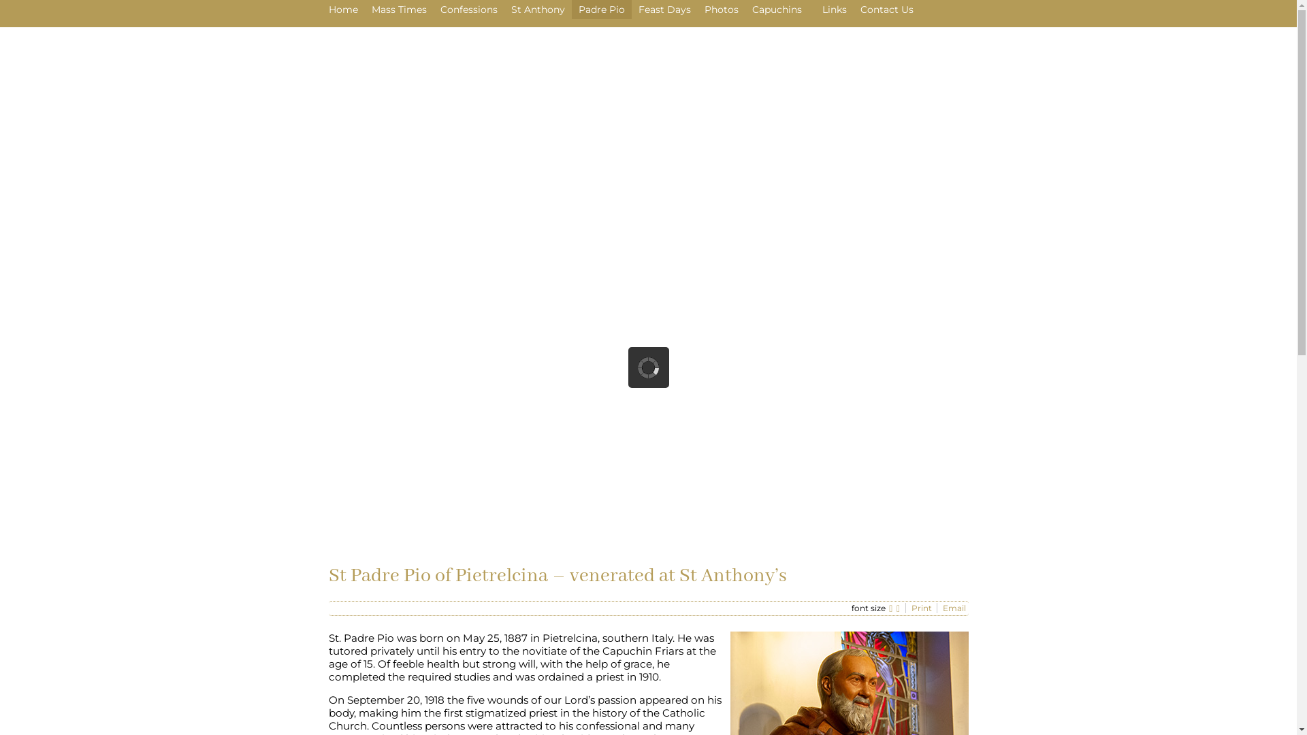 This screenshot has height=735, width=1307. What do you see at coordinates (602, 10) in the screenshot?
I see `Padre Pio` at bounding box center [602, 10].